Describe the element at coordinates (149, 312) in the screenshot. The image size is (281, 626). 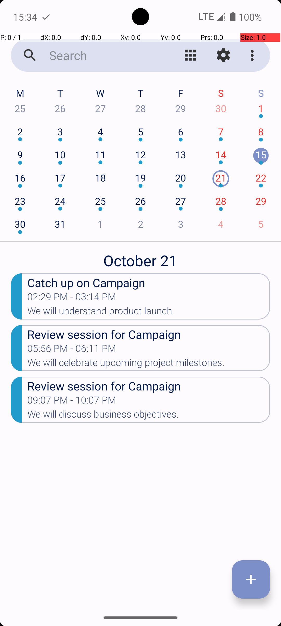
I see `We will understand product launch.` at that location.